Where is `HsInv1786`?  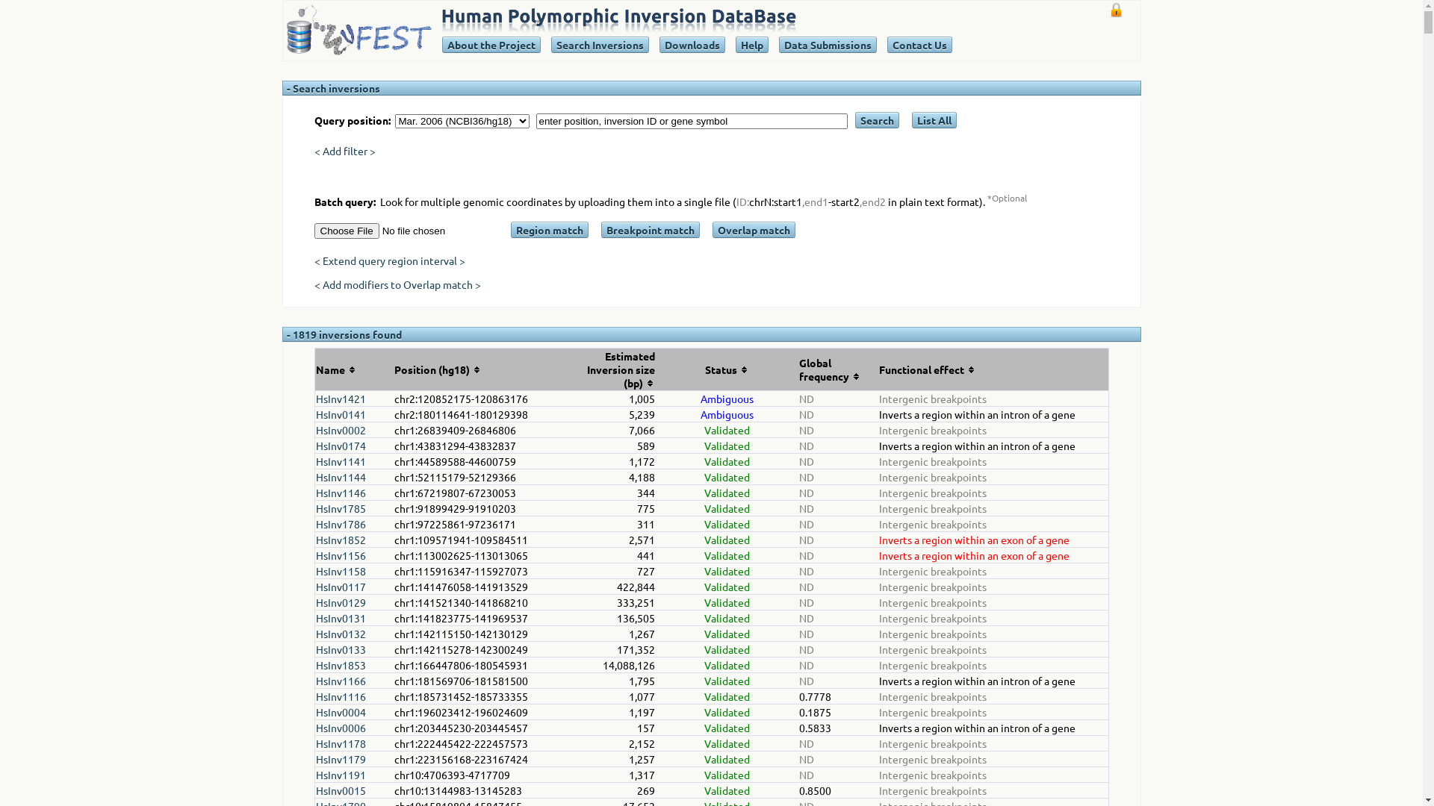 HsInv1786 is located at coordinates (341, 524).